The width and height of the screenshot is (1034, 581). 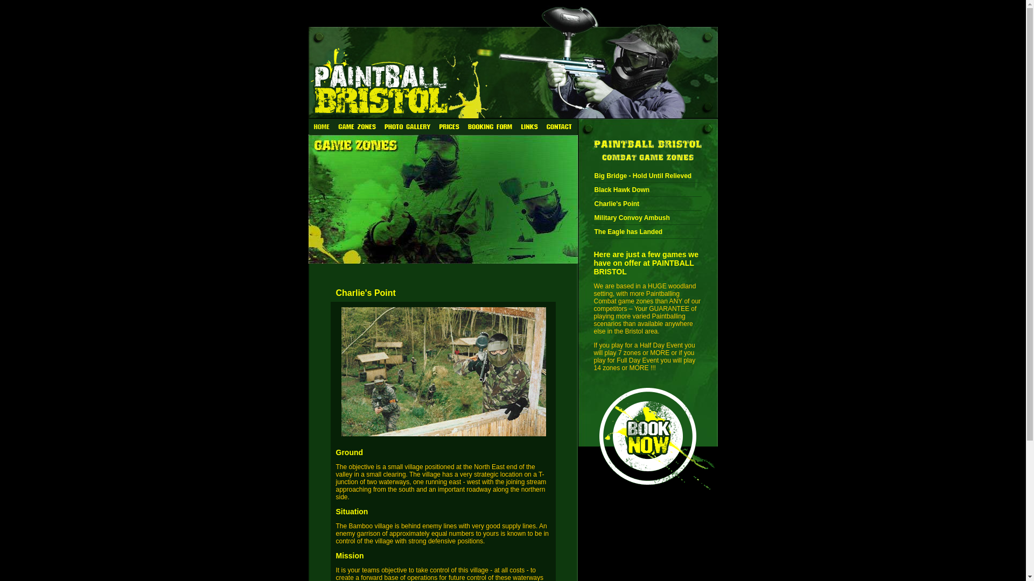 What do you see at coordinates (632, 217) in the screenshot?
I see `Military Convoy Ambush` at bounding box center [632, 217].